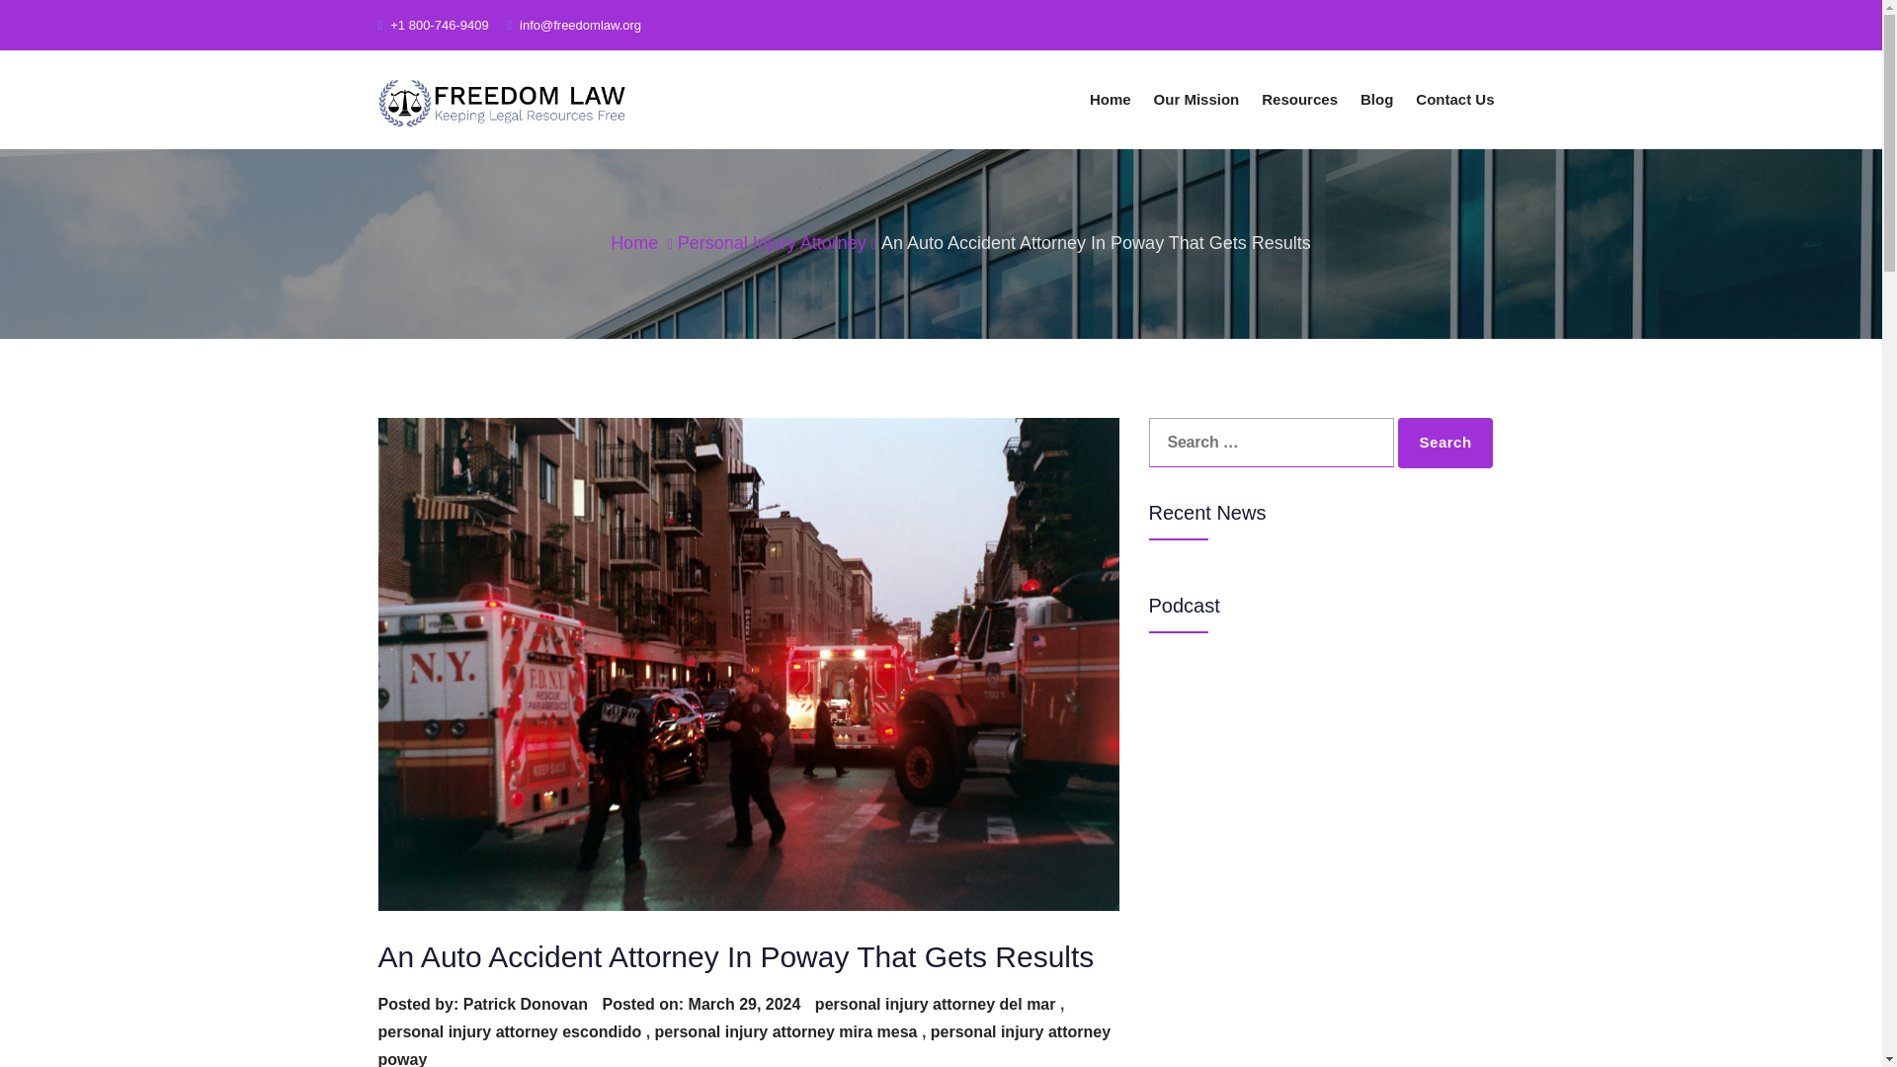 This screenshot has height=1067, width=1897. I want to click on Contact Us, so click(1454, 99).